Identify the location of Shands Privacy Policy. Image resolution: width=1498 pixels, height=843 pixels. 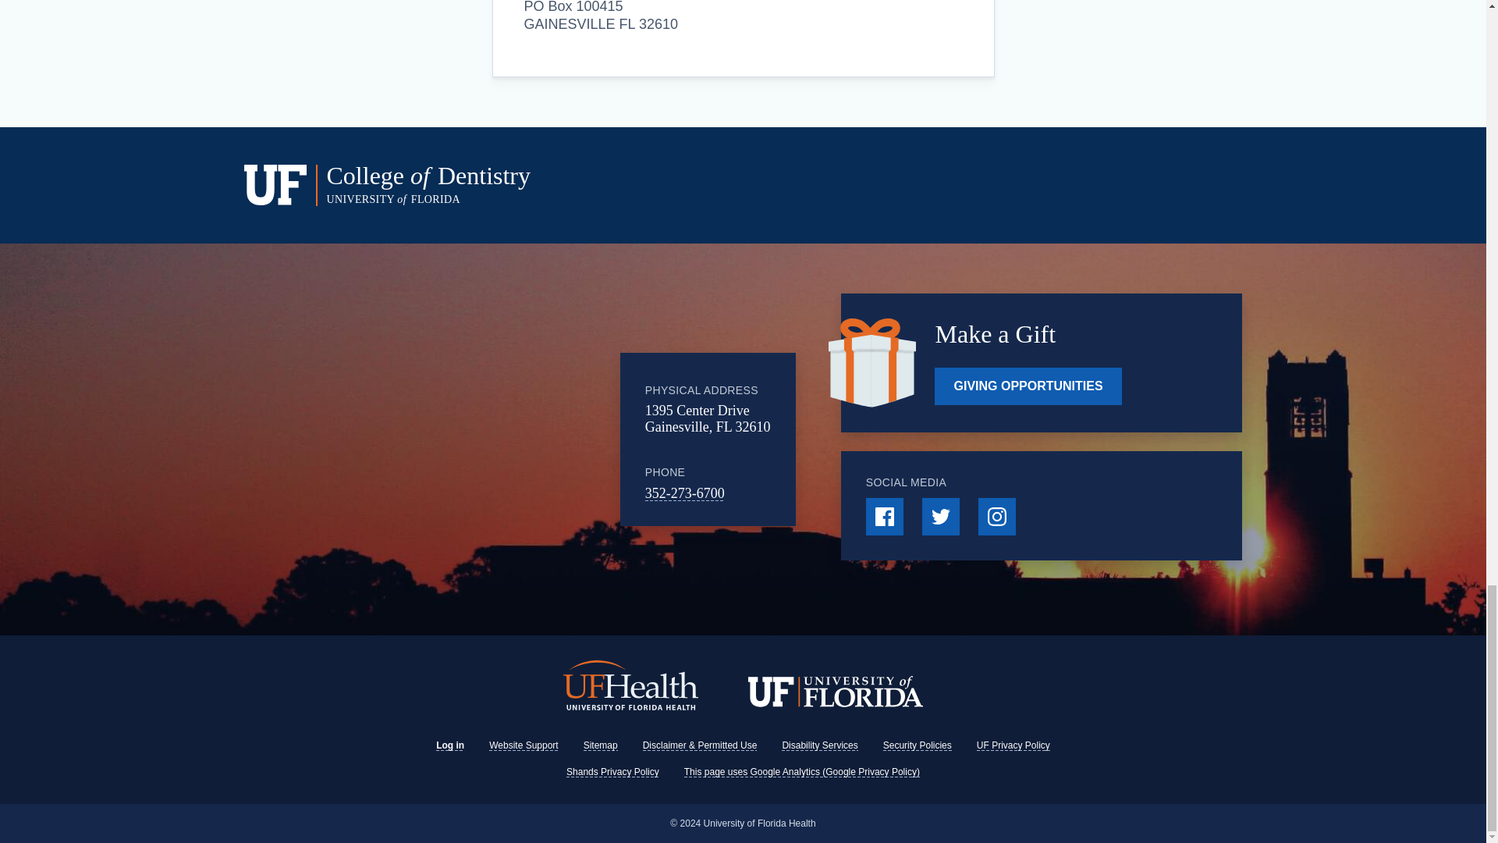
(612, 771).